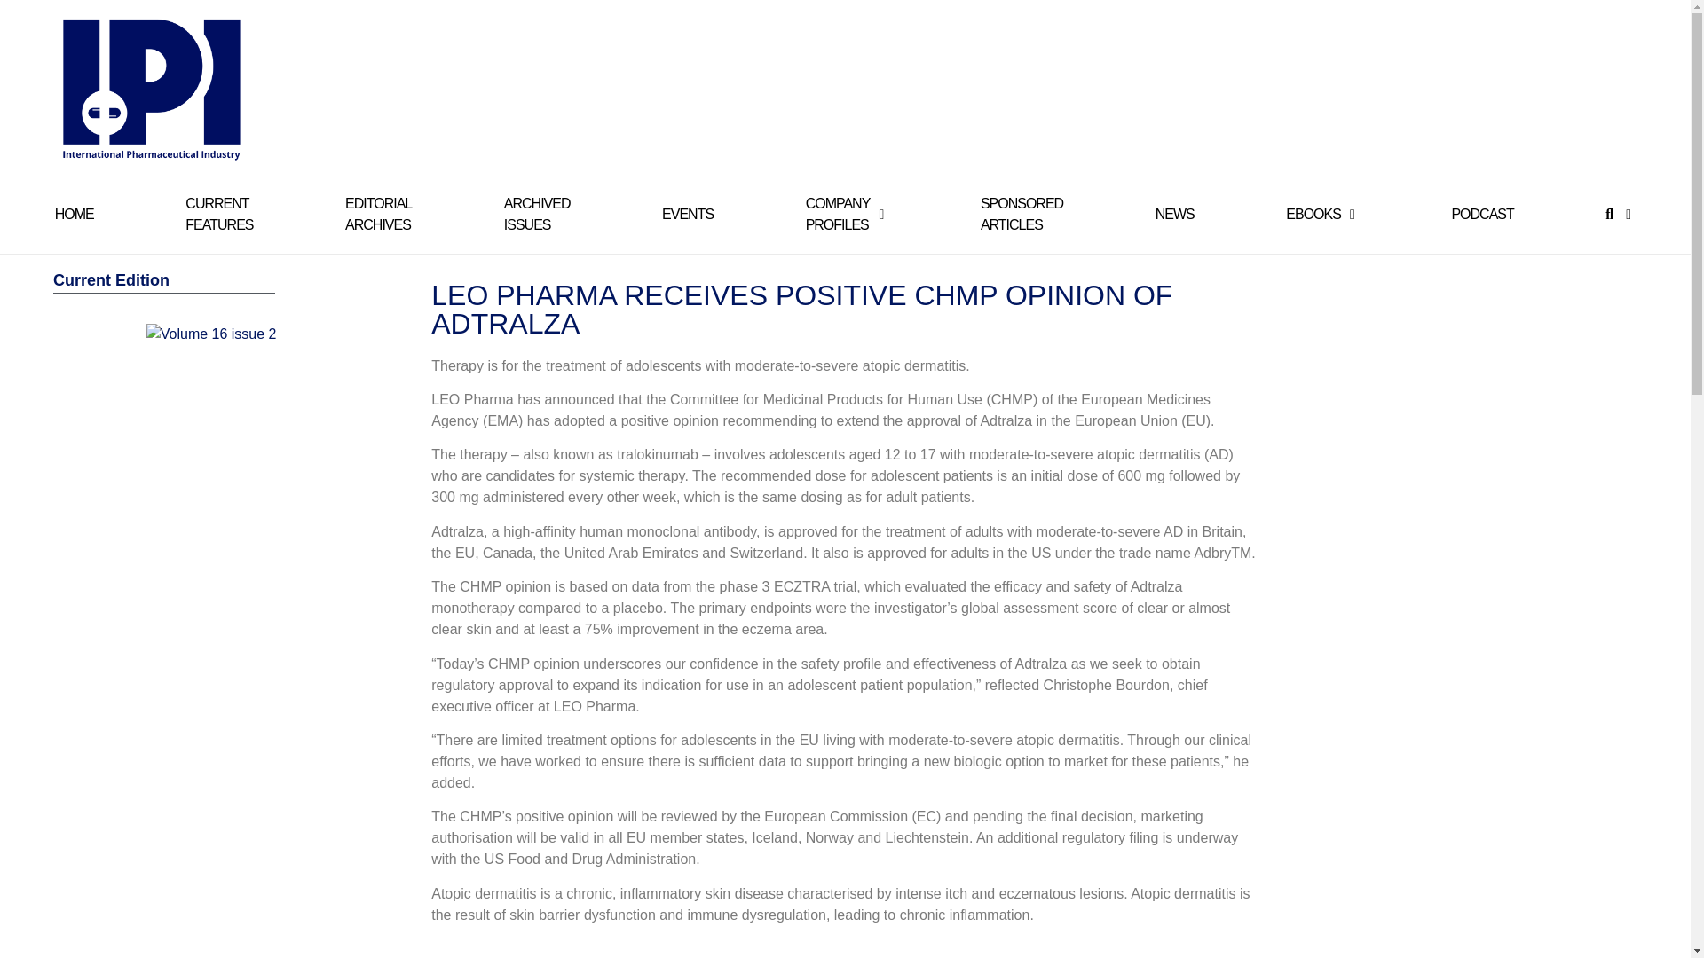 The height and width of the screenshot is (958, 1704). Describe the element at coordinates (1482, 215) in the screenshot. I see `HOME` at that location.